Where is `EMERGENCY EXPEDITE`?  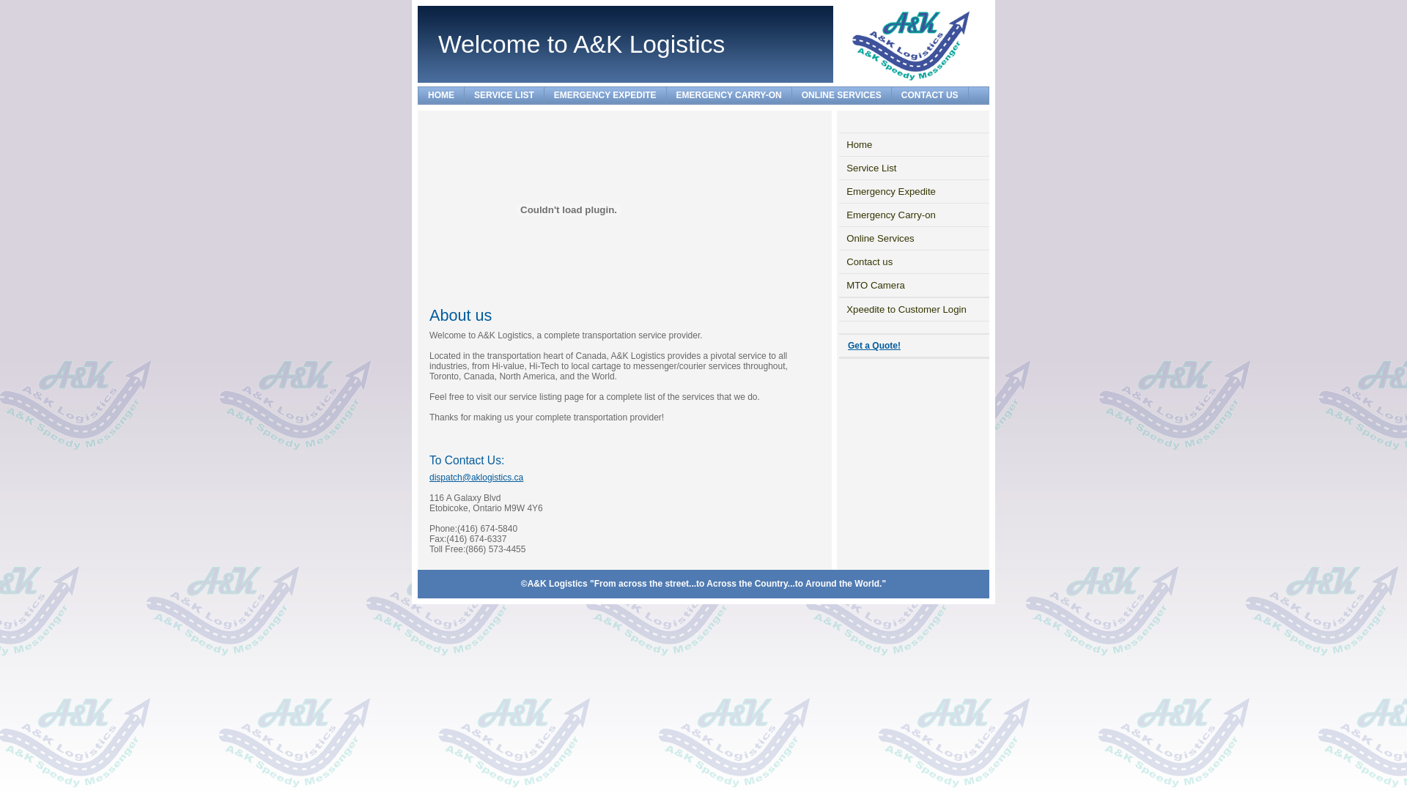 EMERGENCY EXPEDITE is located at coordinates (605, 95).